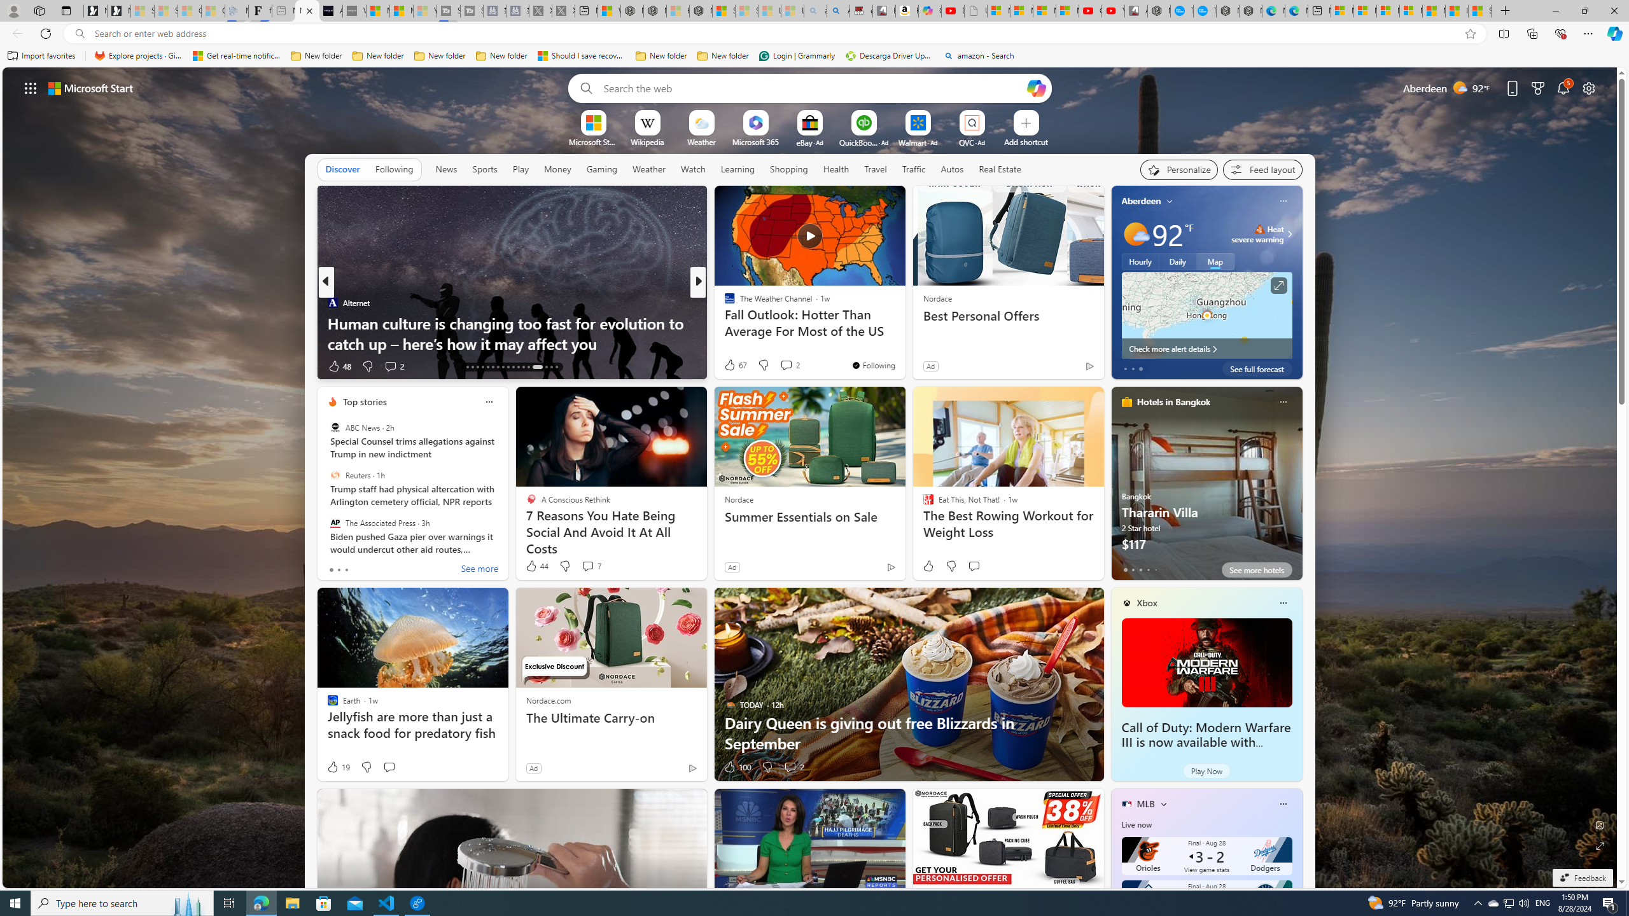 The width and height of the screenshot is (1629, 916). What do you see at coordinates (1173, 402) in the screenshot?
I see `Hotels in Bangkok` at bounding box center [1173, 402].